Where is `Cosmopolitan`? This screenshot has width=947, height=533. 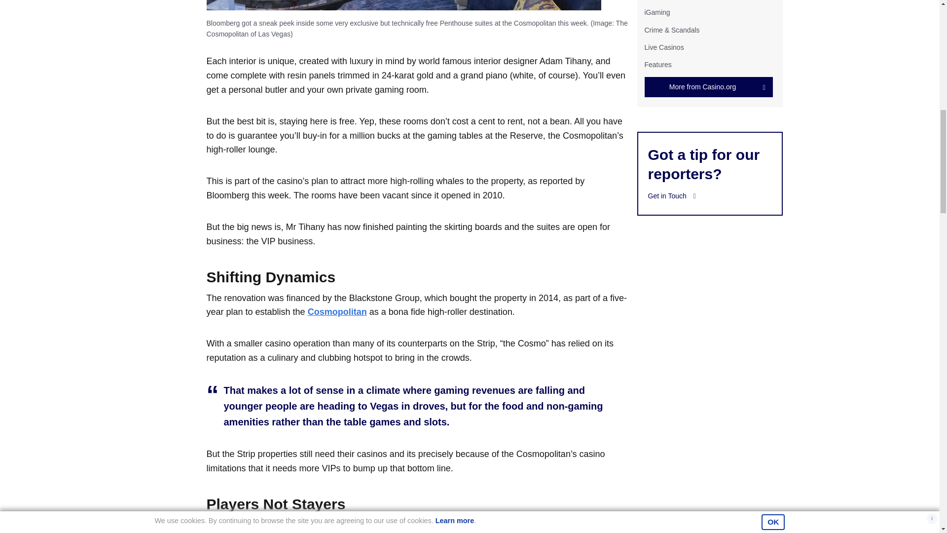
Cosmopolitan is located at coordinates (337, 312).